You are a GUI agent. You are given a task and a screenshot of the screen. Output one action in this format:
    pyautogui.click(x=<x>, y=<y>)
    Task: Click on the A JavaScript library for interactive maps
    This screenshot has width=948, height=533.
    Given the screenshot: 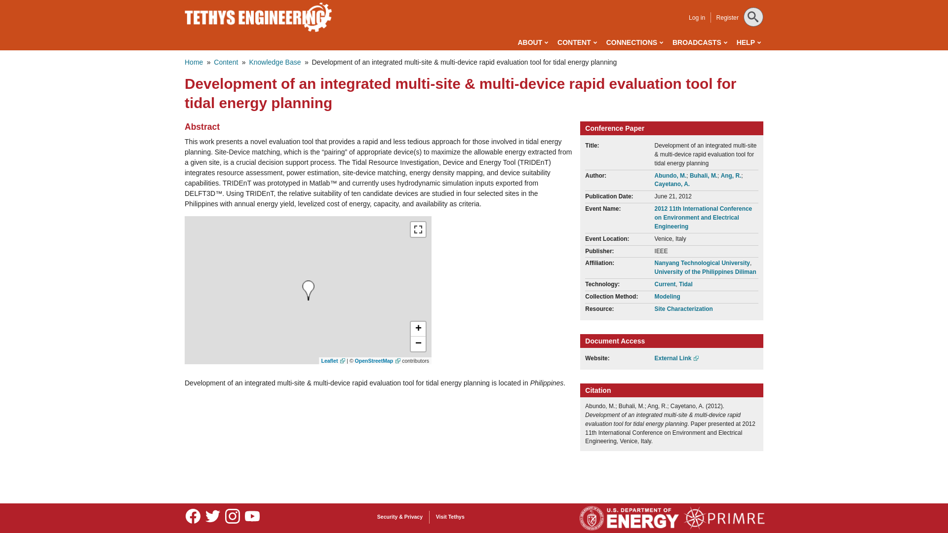 What is the action you would take?
    pyautogui.click(x=333, y=360)
    